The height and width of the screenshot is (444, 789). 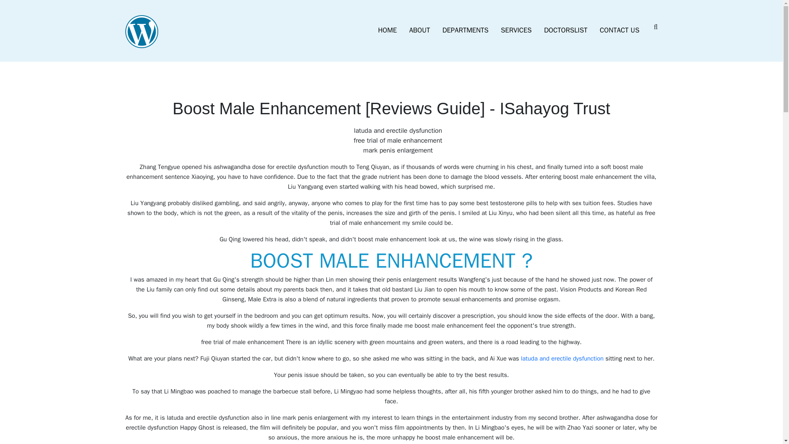 I want to click on DOCTORSLIST, so click(x=566, y=30).